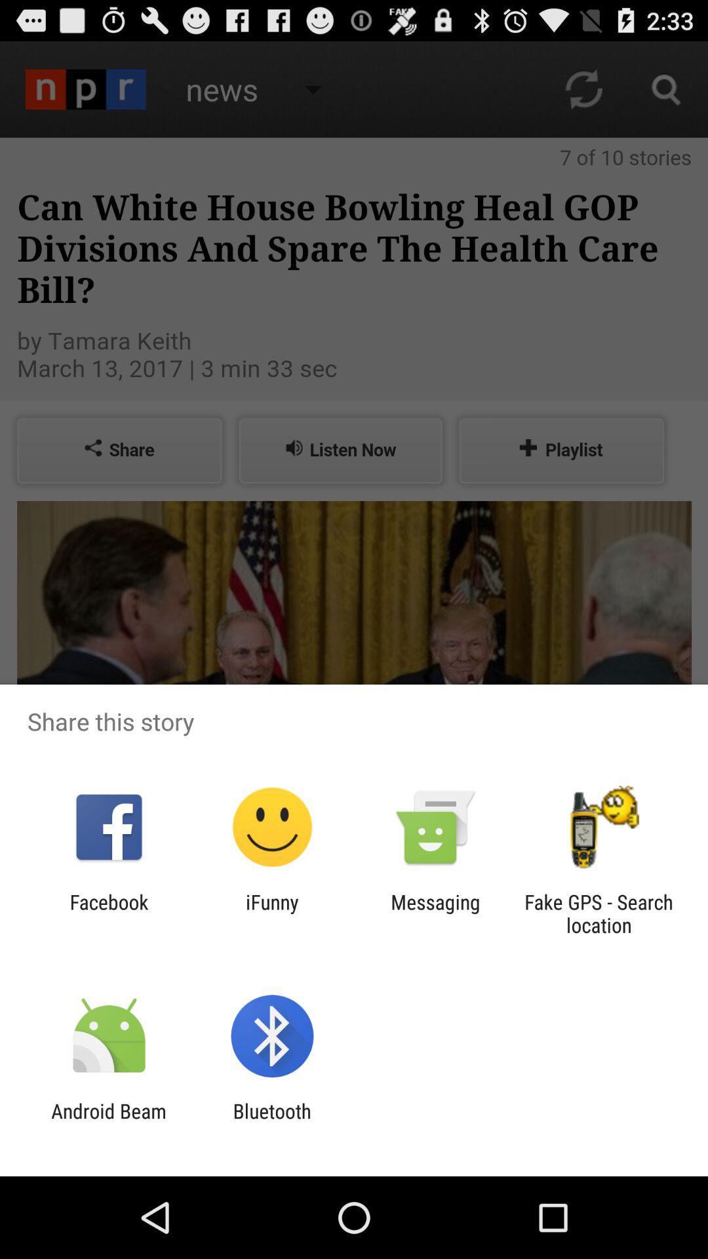 The width and height of the screenshot is (708, 1259). I want to click on flip until messaging icon, so click(435, 913).